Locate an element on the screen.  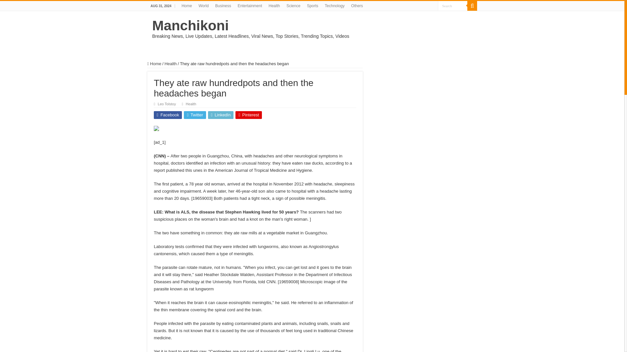
Leo Tolstoy is located at coordinates (167, 104).